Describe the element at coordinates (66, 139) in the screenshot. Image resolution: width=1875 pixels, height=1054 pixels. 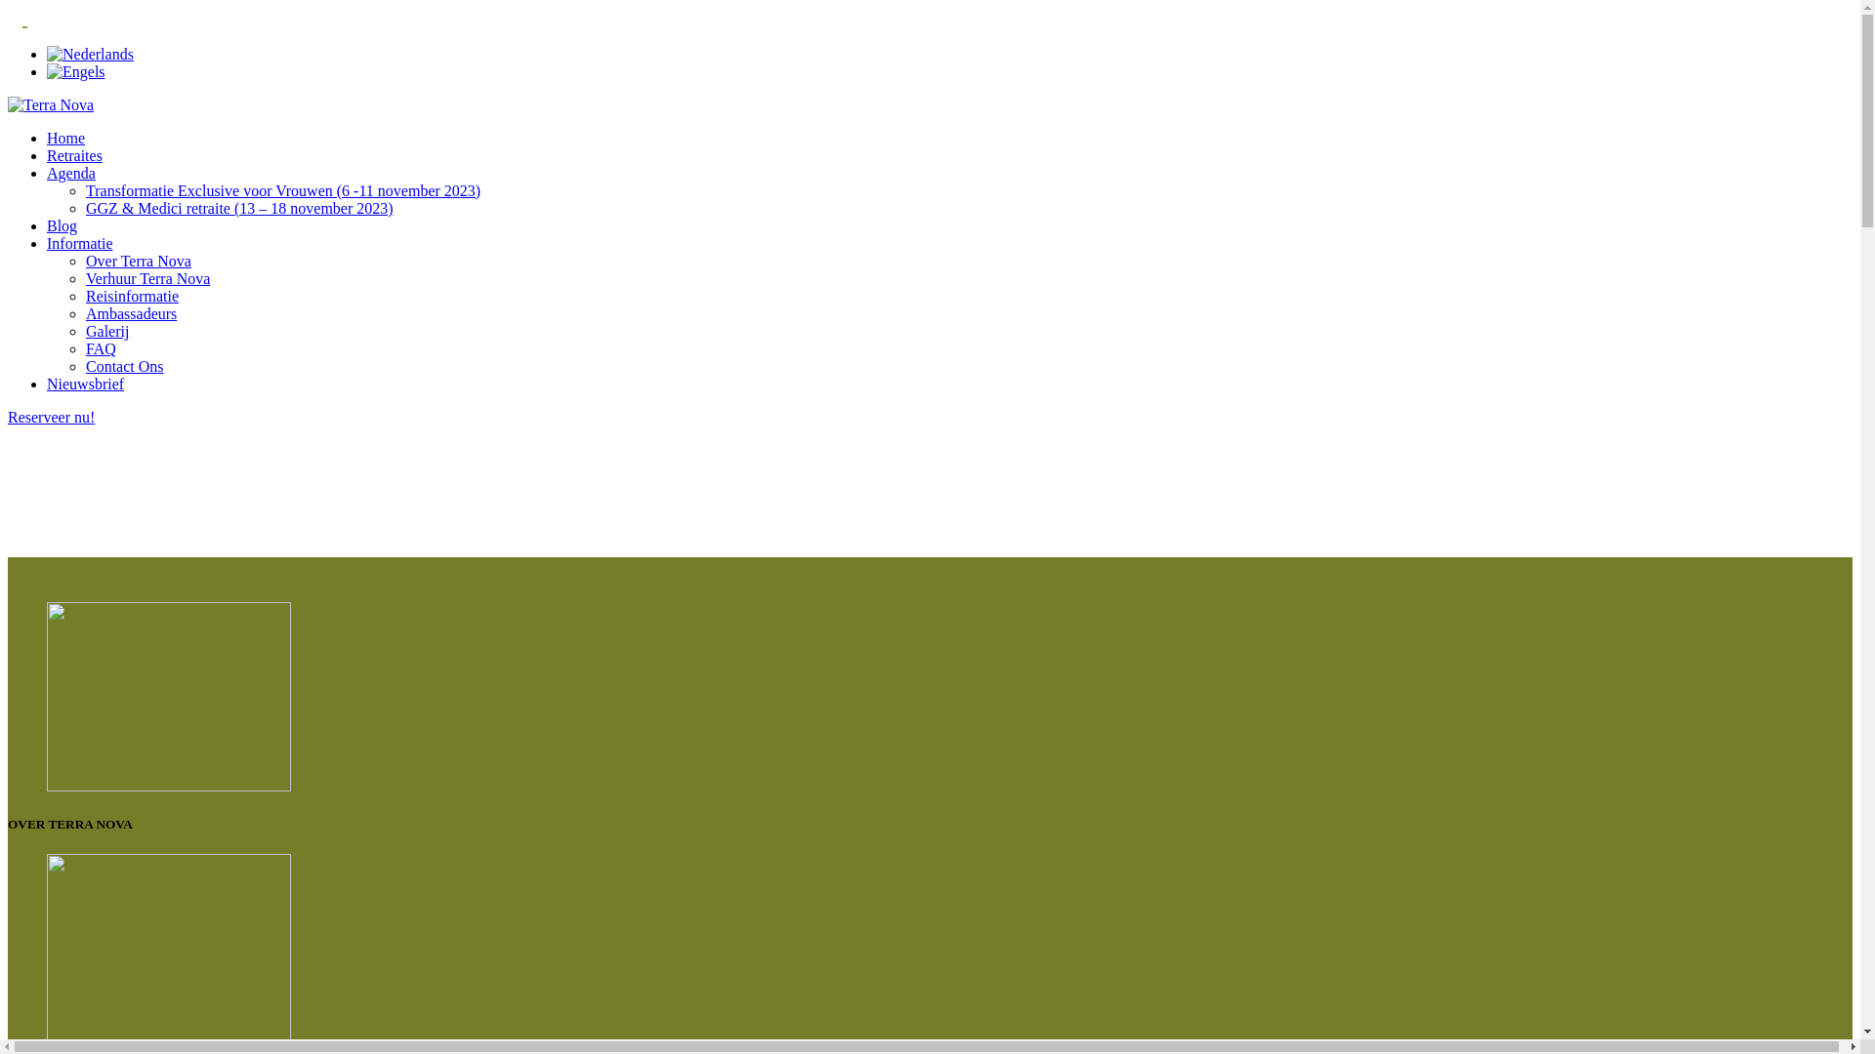
I see `Home` at that location.